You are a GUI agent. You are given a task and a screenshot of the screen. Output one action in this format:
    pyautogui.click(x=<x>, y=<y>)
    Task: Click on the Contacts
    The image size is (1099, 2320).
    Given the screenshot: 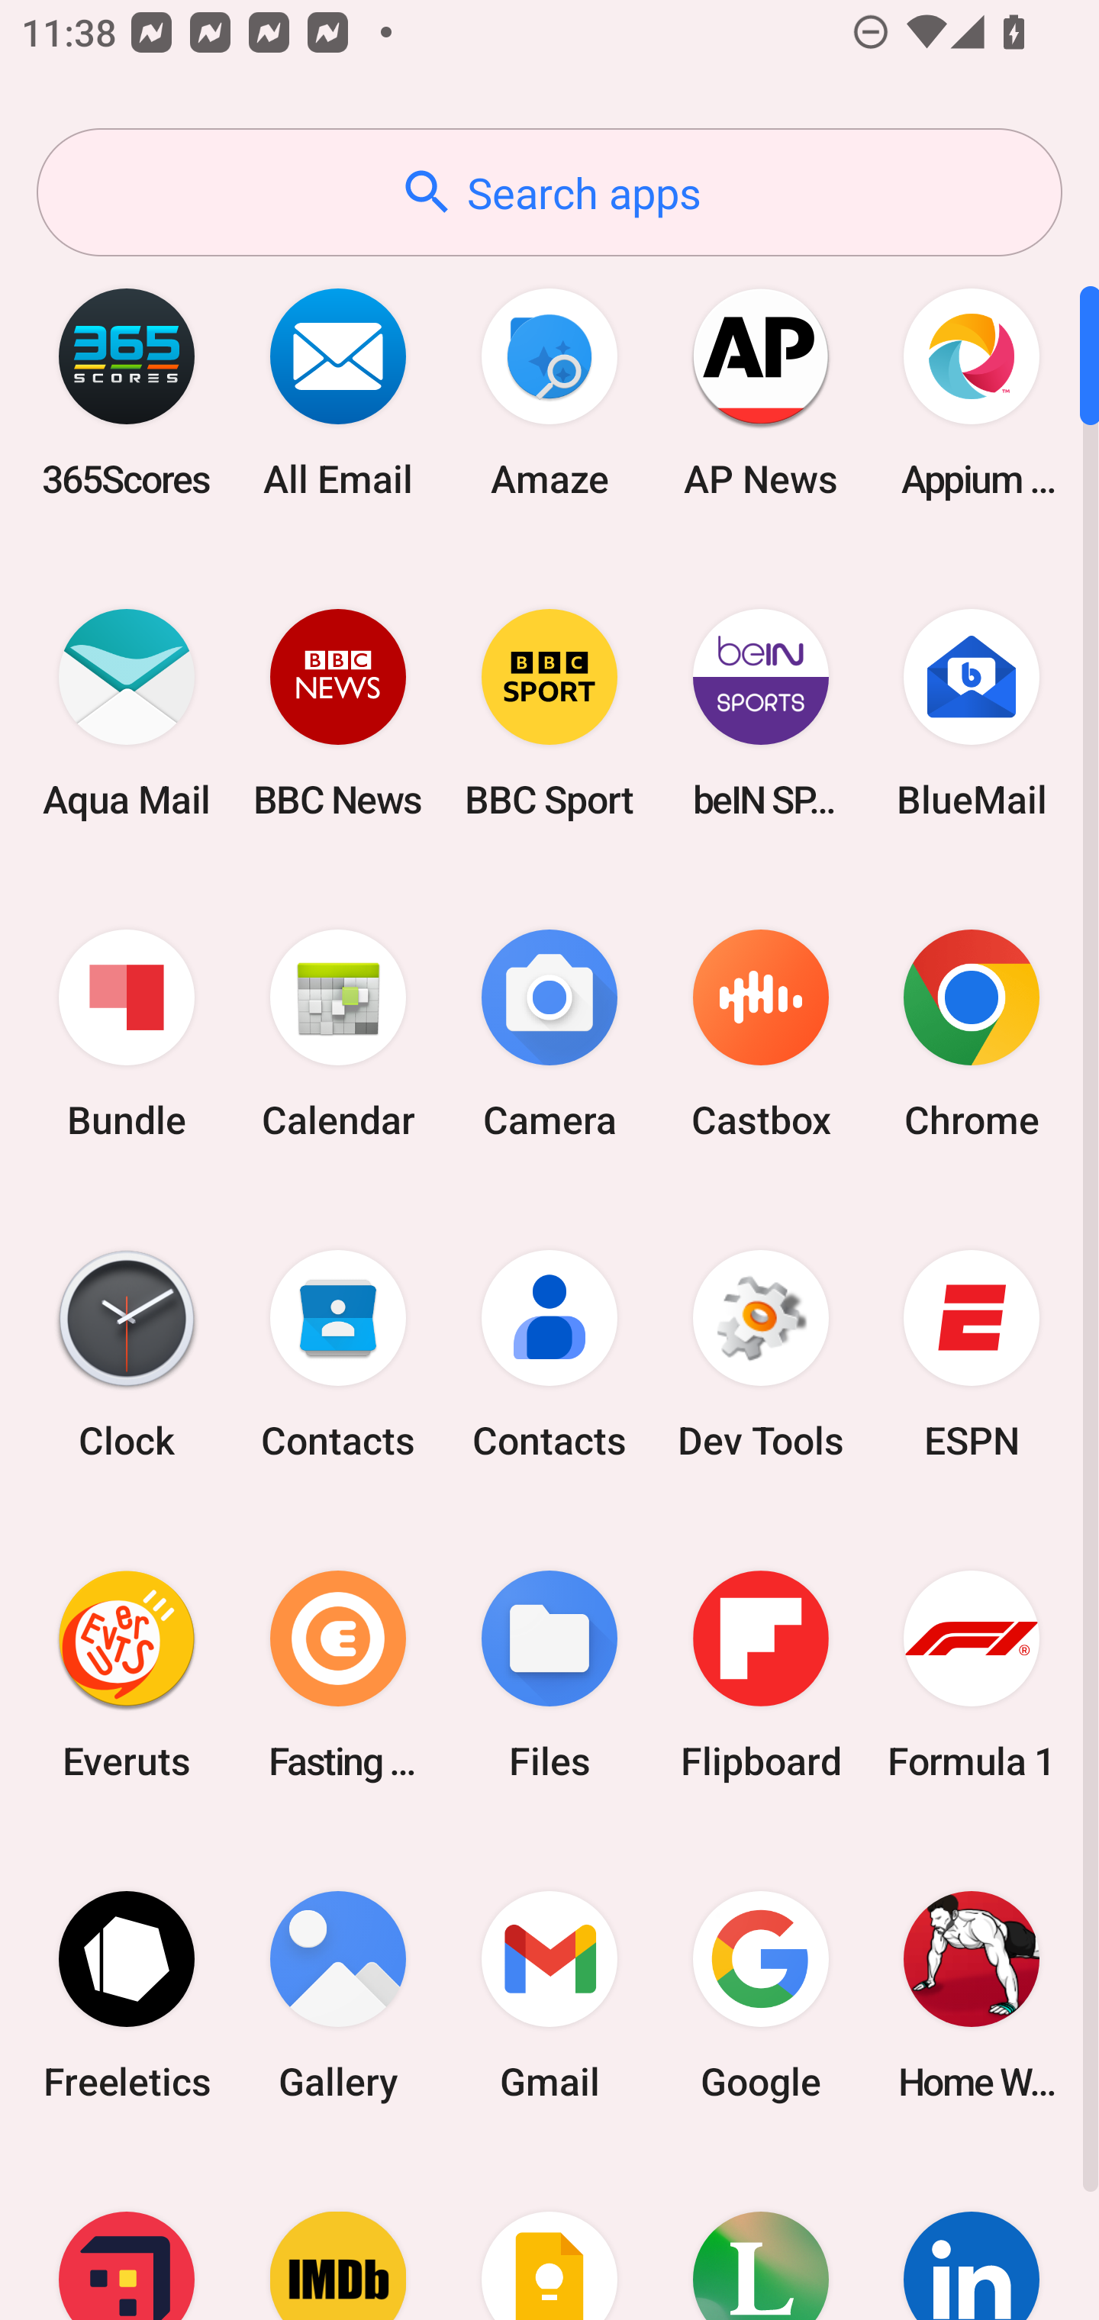 What is the action you would take?
    pyautogui.click(x=338, y=1355)
    